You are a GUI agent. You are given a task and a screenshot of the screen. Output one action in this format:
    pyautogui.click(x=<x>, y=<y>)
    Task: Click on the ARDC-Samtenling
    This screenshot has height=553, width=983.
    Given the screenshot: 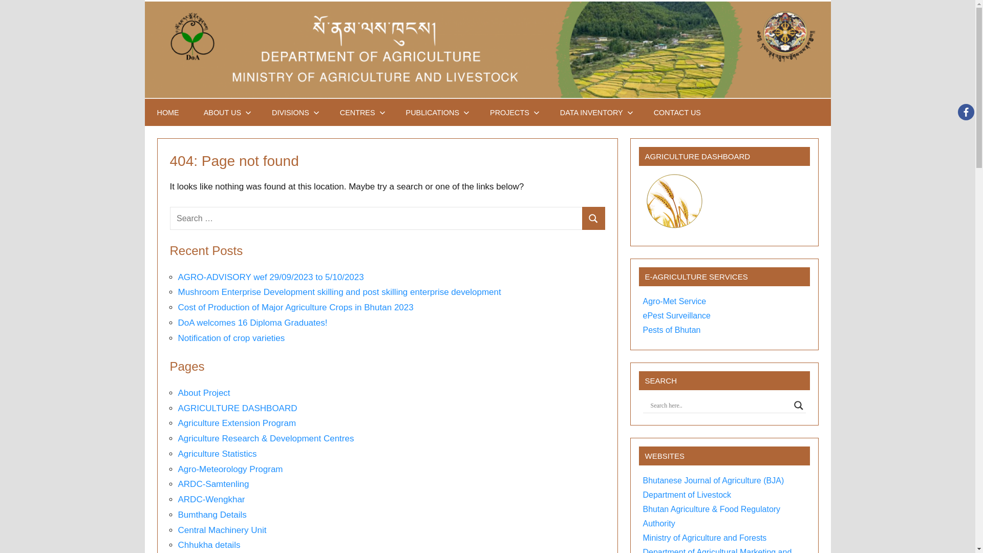 What is the action you would take?
    pyautogui.click(x=214, y=484)
    